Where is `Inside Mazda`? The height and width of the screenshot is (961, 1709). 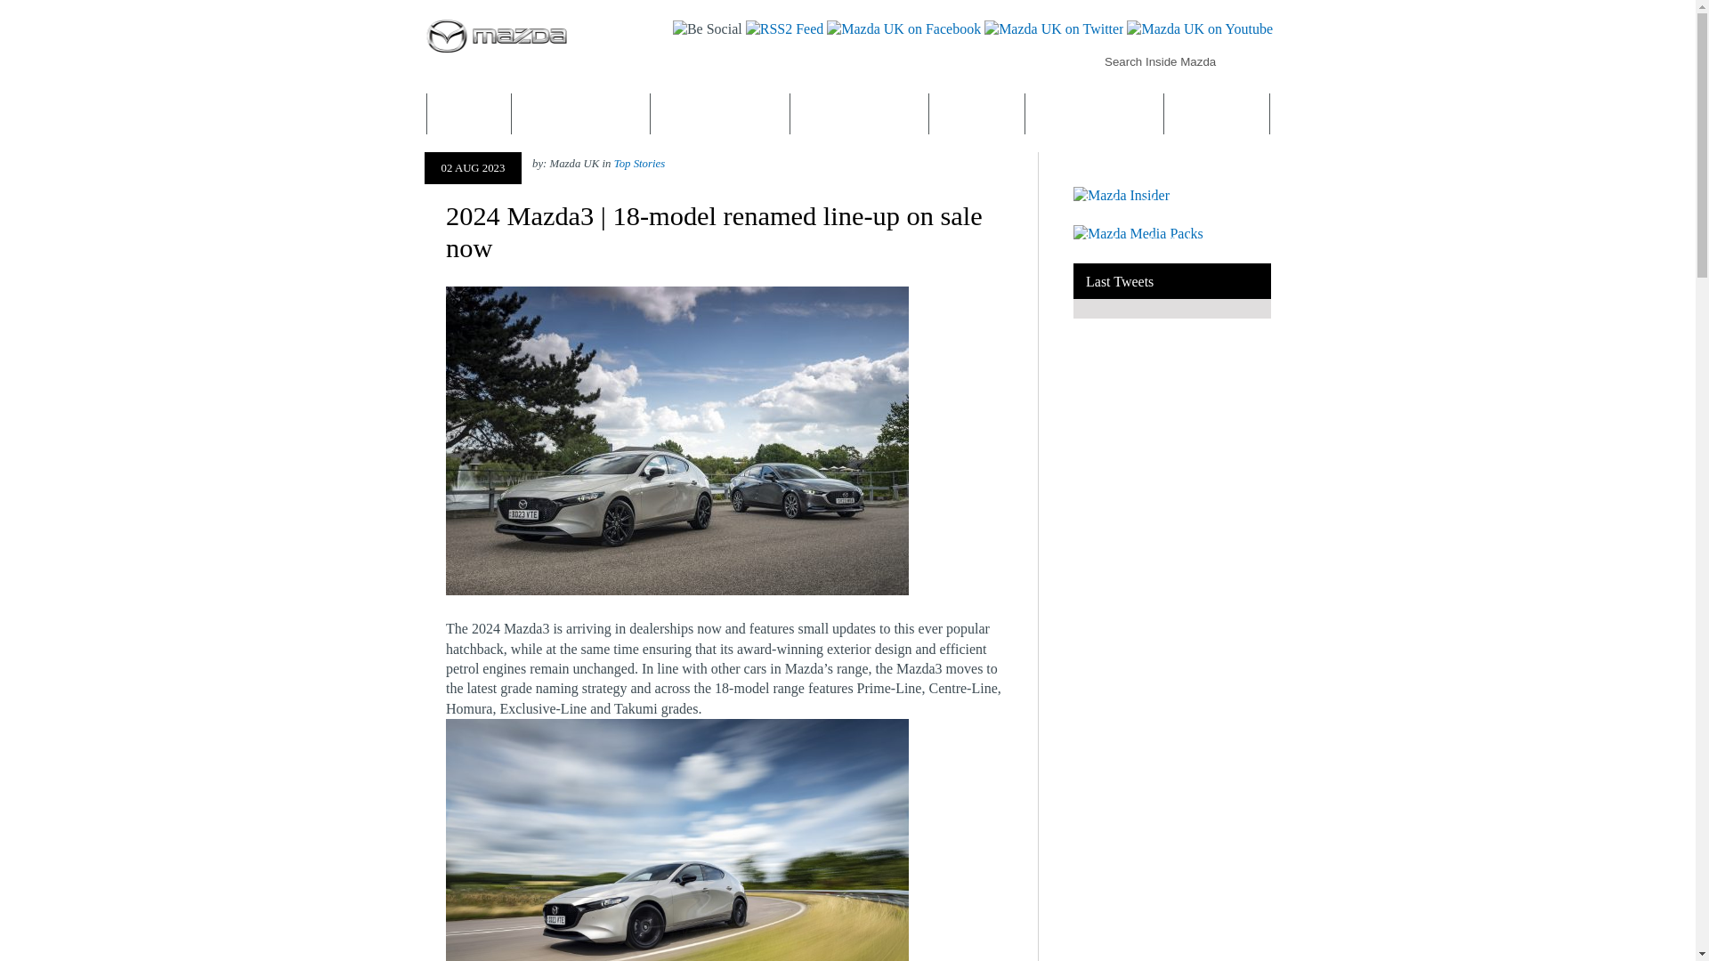
Inside Mazda is located at coordinates (643, 88).